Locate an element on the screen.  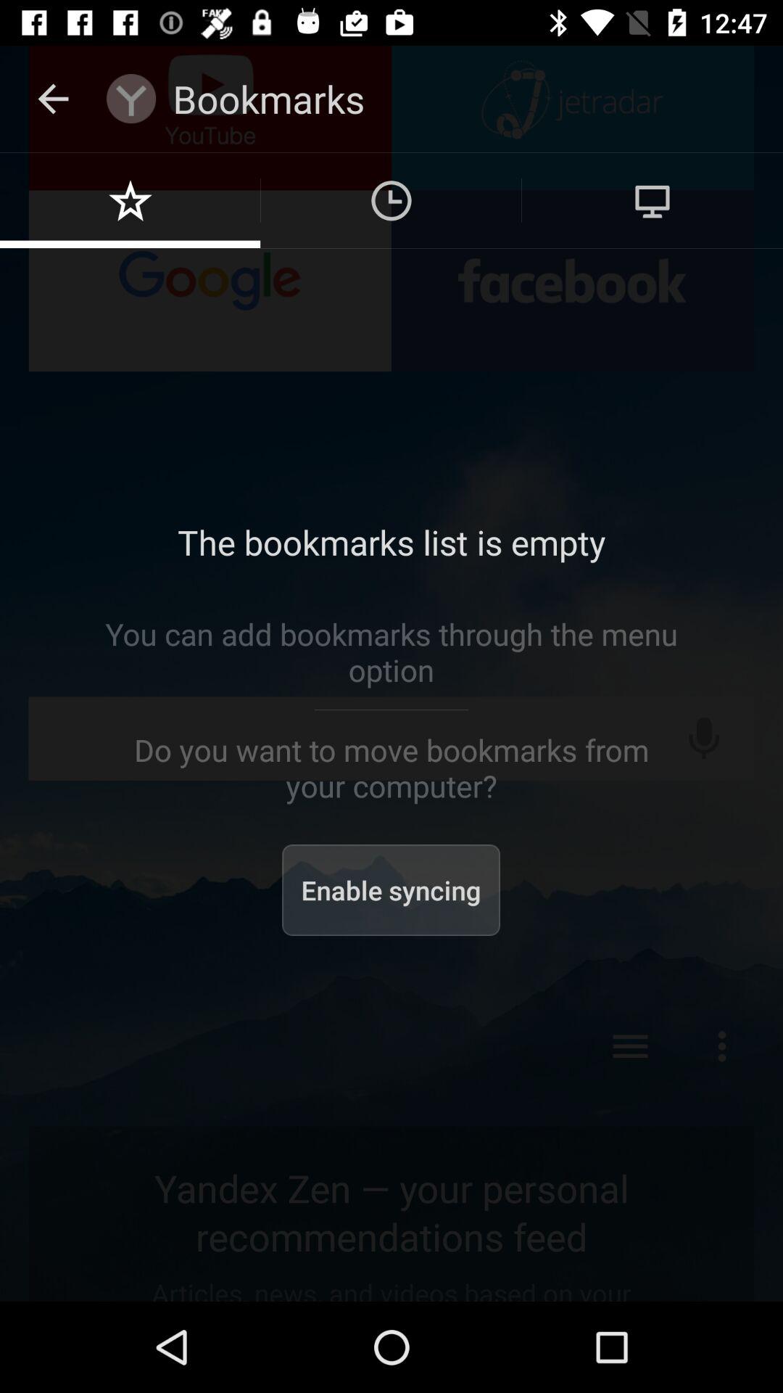
turn off item below the do you want icon is located at coordinates (391, 889).